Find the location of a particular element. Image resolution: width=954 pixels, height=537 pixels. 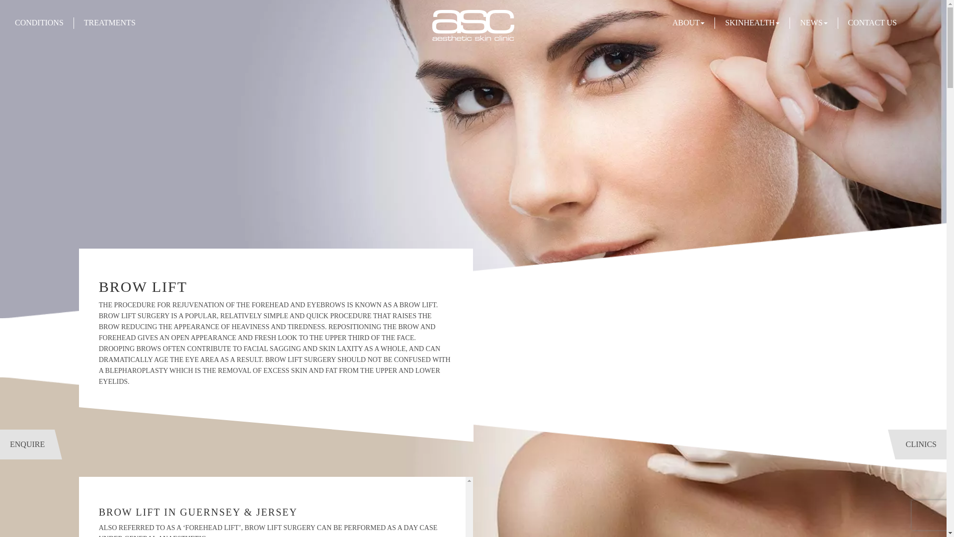

TREATMENTS is located at coordinates (109, 22).